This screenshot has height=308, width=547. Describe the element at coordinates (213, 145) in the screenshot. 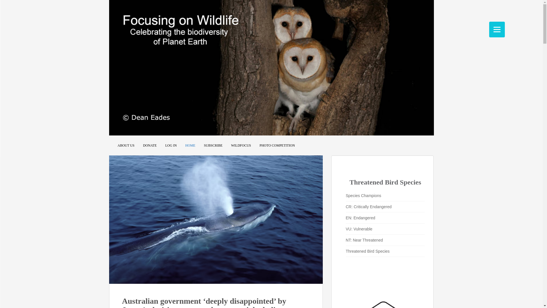

I see `SUBSCRIBE` at that location.